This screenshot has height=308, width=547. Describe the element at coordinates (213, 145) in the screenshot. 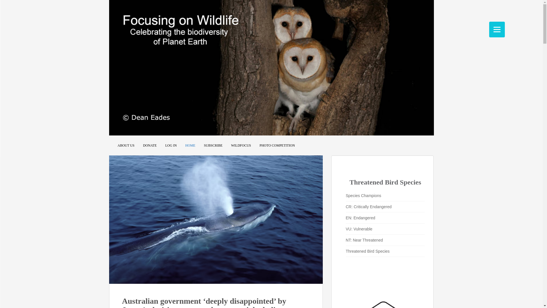

I see `SUBSCRIBE` at that location.